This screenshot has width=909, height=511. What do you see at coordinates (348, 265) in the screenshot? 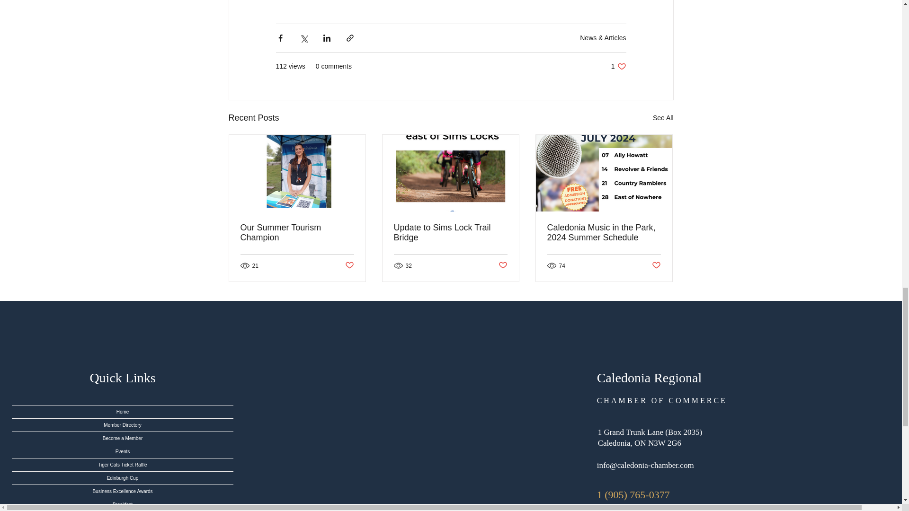
I see `Post not marked as liked` at bounding box center [348, 265].